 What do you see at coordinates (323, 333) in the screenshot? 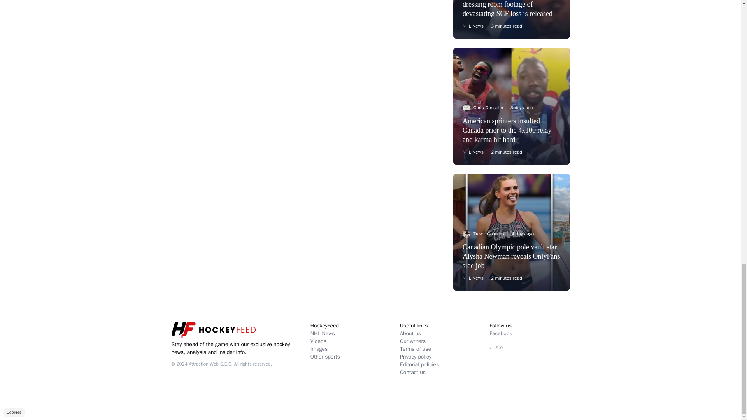
I see `NHL News` at bounding box center [323, 333].